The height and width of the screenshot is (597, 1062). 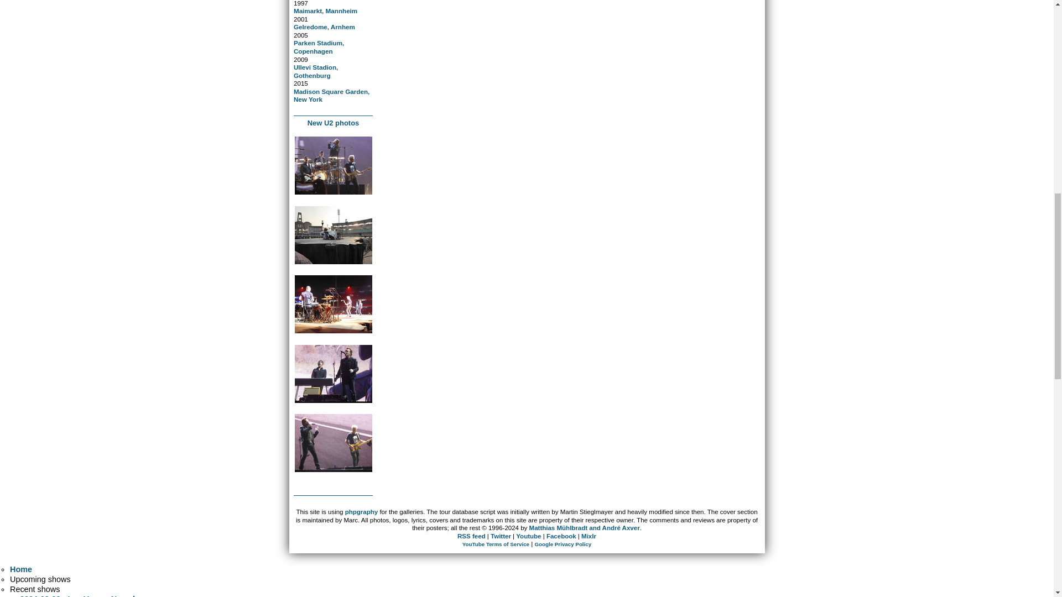 What do you see at coordinates (319, 47) in the screenshot?
I see `Parken Stadium, Copenhagen` at bounding box center [319, 47].